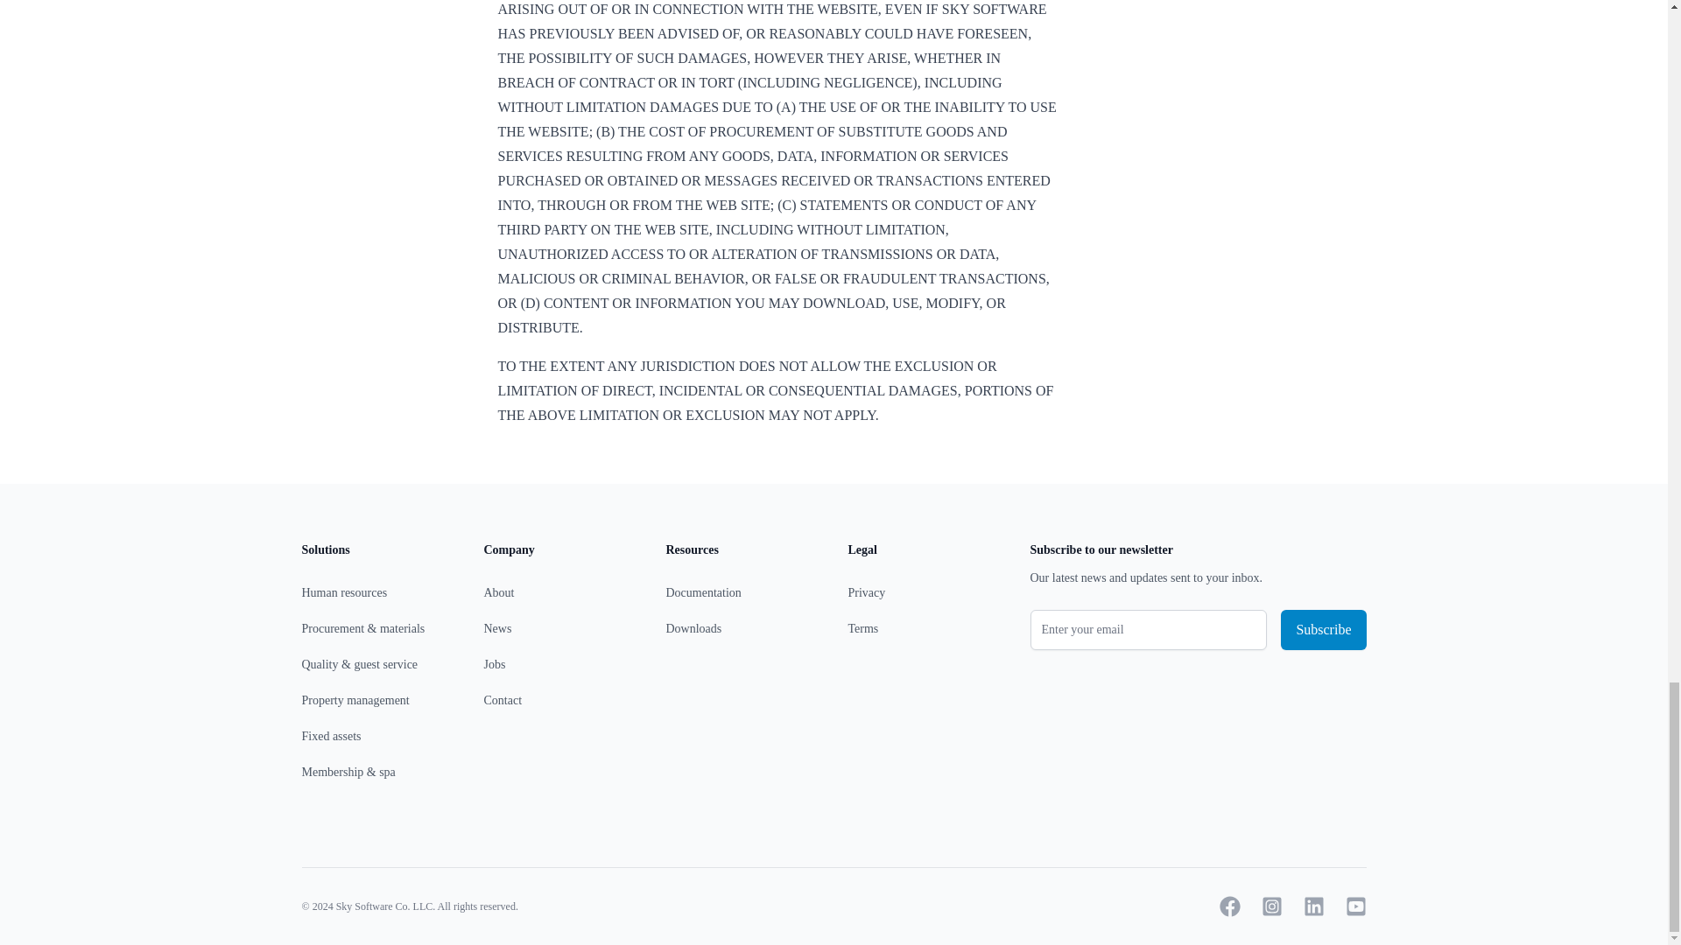 Image resolution: width=1681 pixels, height=945 pixels. What do you see at coordinates (862, 628) in the screenshot?
I see `Terms` at bounding box center [862, 628].